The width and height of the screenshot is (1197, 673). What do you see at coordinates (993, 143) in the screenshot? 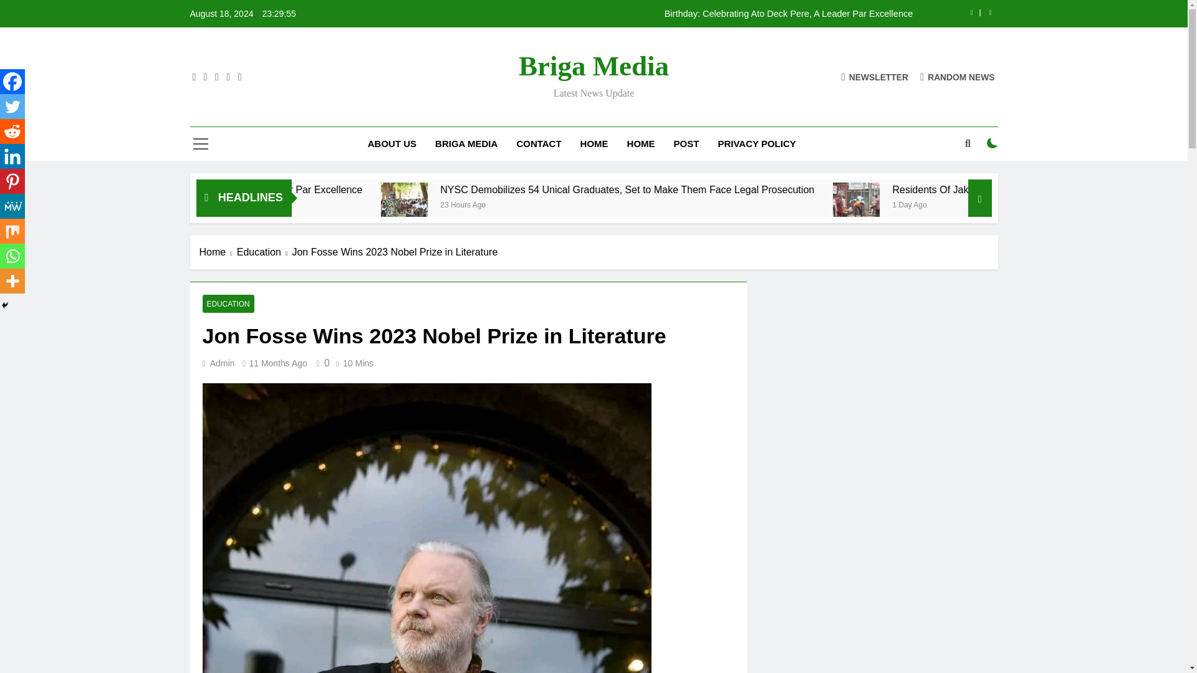
I see `on` at bounding box center [993, 143].